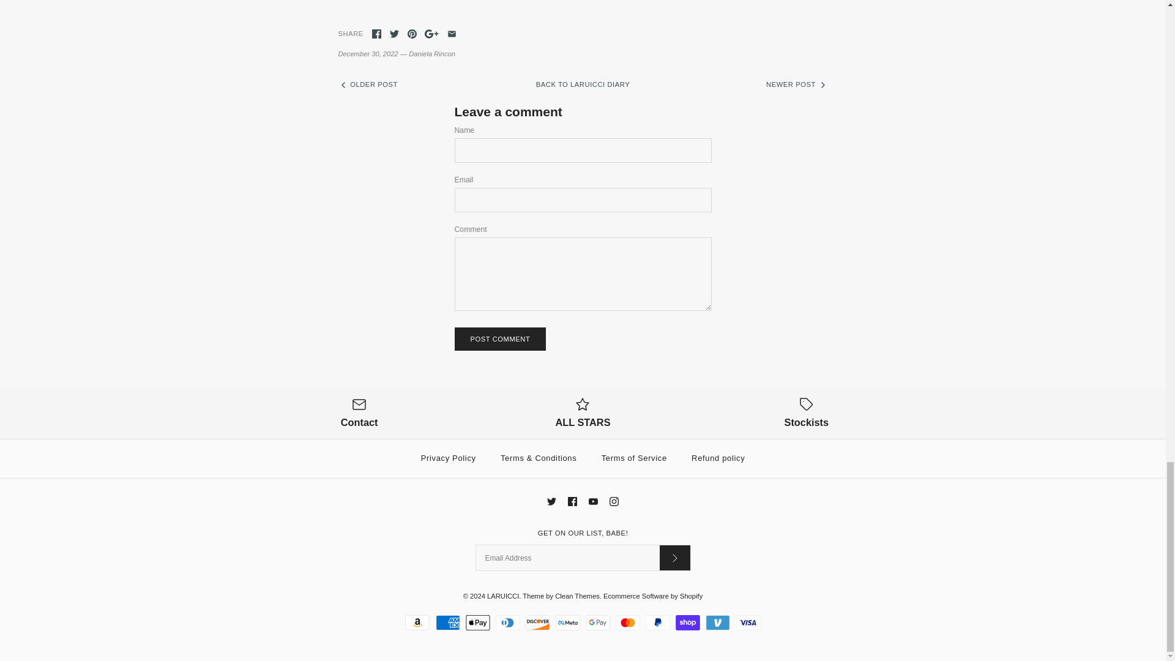  What do you see at coordinates (551, 502) in the screenshot?
I see `Twitter` at bounding box center [551, 502].